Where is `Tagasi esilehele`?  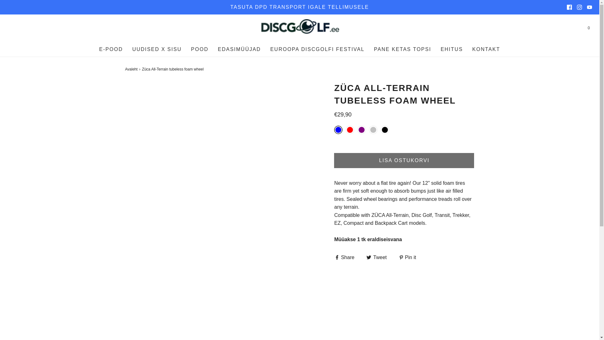
Tagasi esilehele is located at coordinates (132, 69).